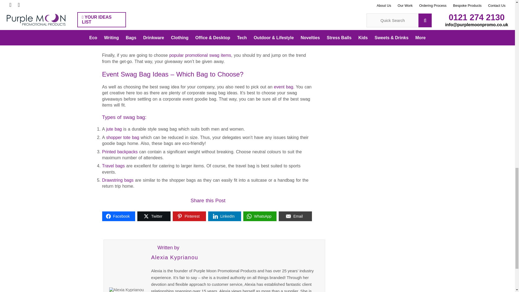  I want to click on Share on Pinterest, so click(189, 216).